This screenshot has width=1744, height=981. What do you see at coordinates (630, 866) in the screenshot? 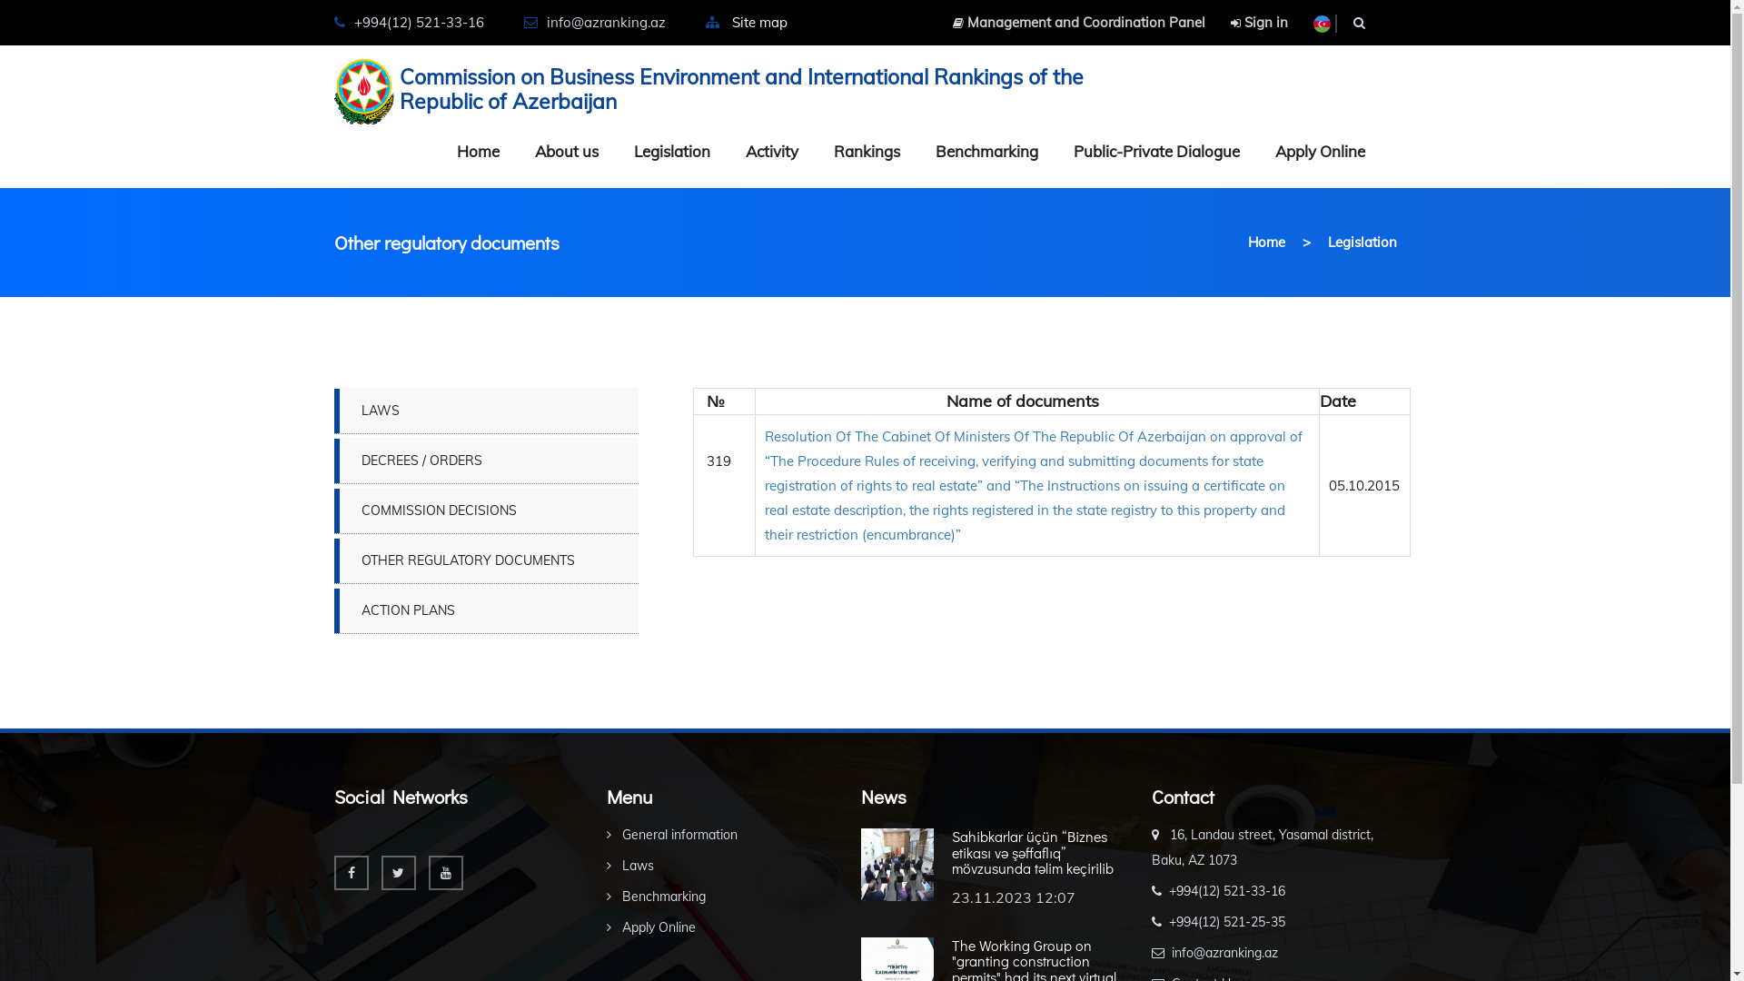
I see `Laws` at bounding box center [630, 866].